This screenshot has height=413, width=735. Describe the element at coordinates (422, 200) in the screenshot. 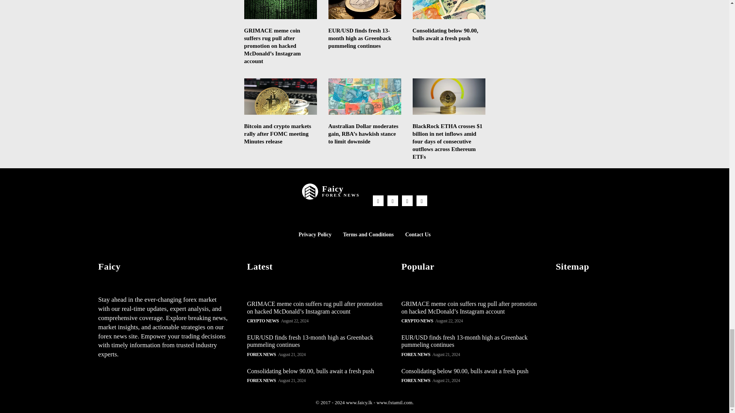

I see `Youtube` at that location.